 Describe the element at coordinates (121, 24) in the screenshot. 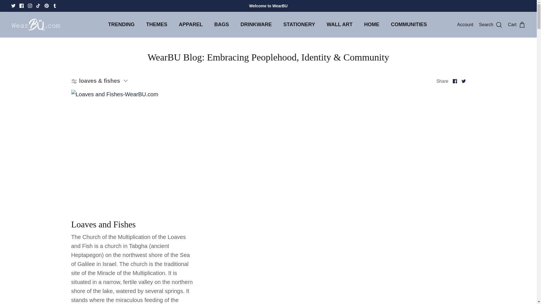

I see `TRENDING` at that location.